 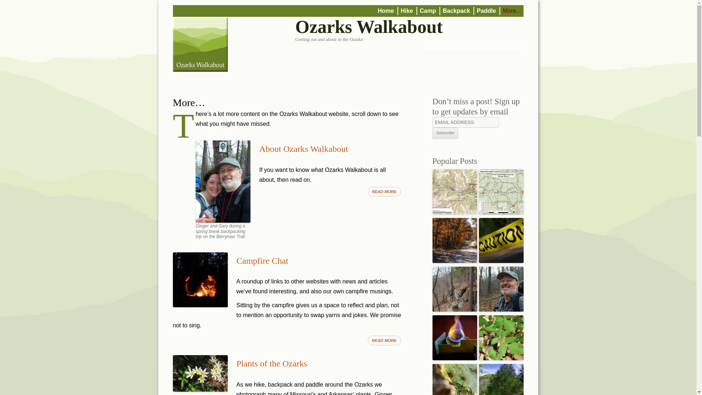 I want to click on About Ozarks Walkabout, so click(x=303, y=149).